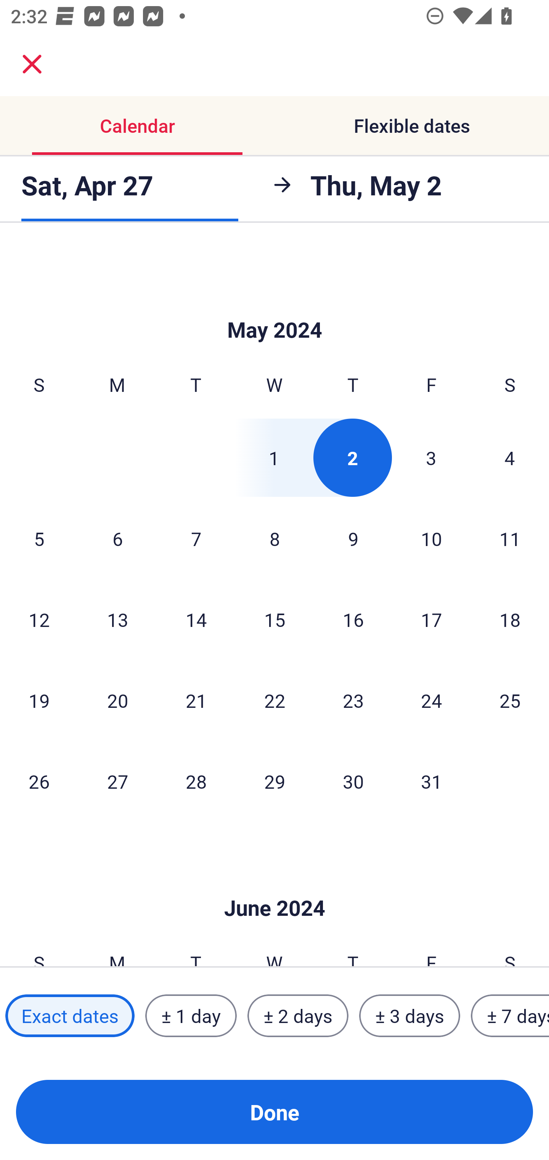 This screenshot has width=549, height=1160. I want to click on 29 Wednesday, May 29, 2024, so click(274, 781).